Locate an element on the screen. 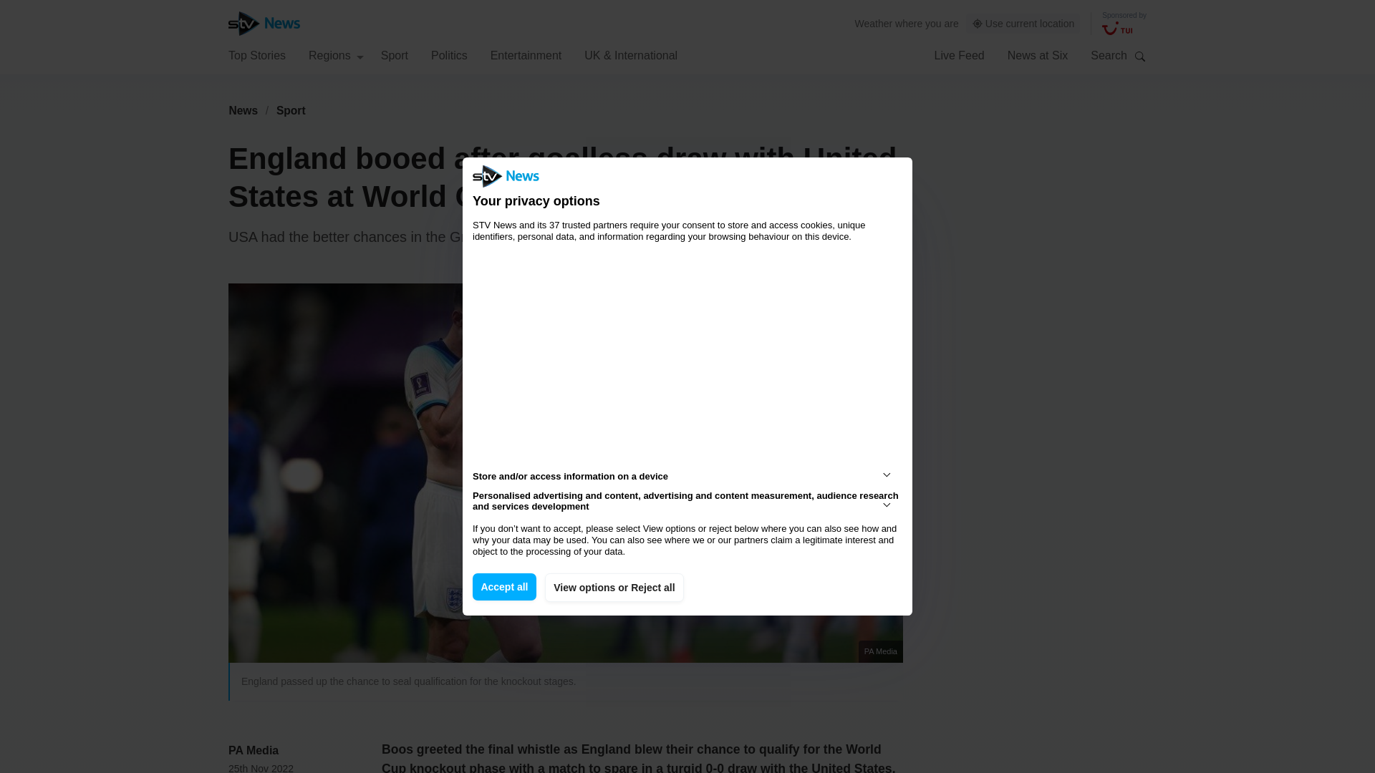 This screenshot has width=1375, height=773. Top Stories is located at coordinates (256, 54).